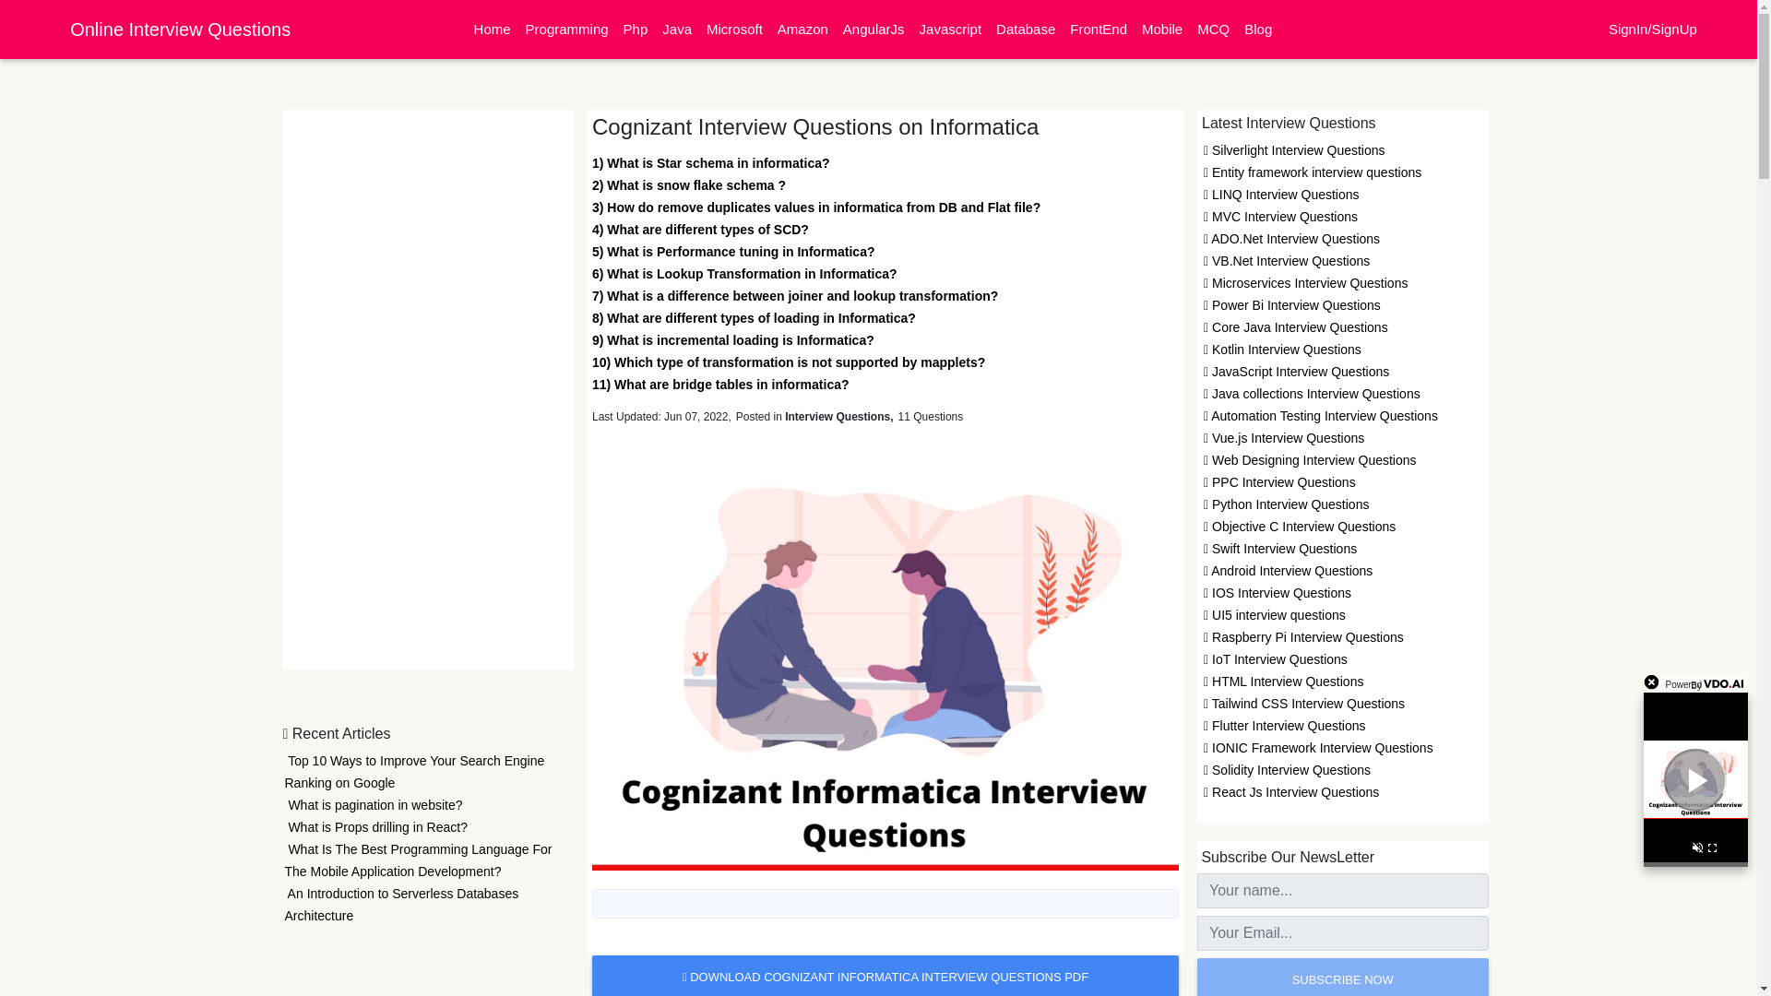  What do you see at coordinates (373, 805) in the screenshot?
I see `What is pagination in website?` at bounding box center [373, 805].